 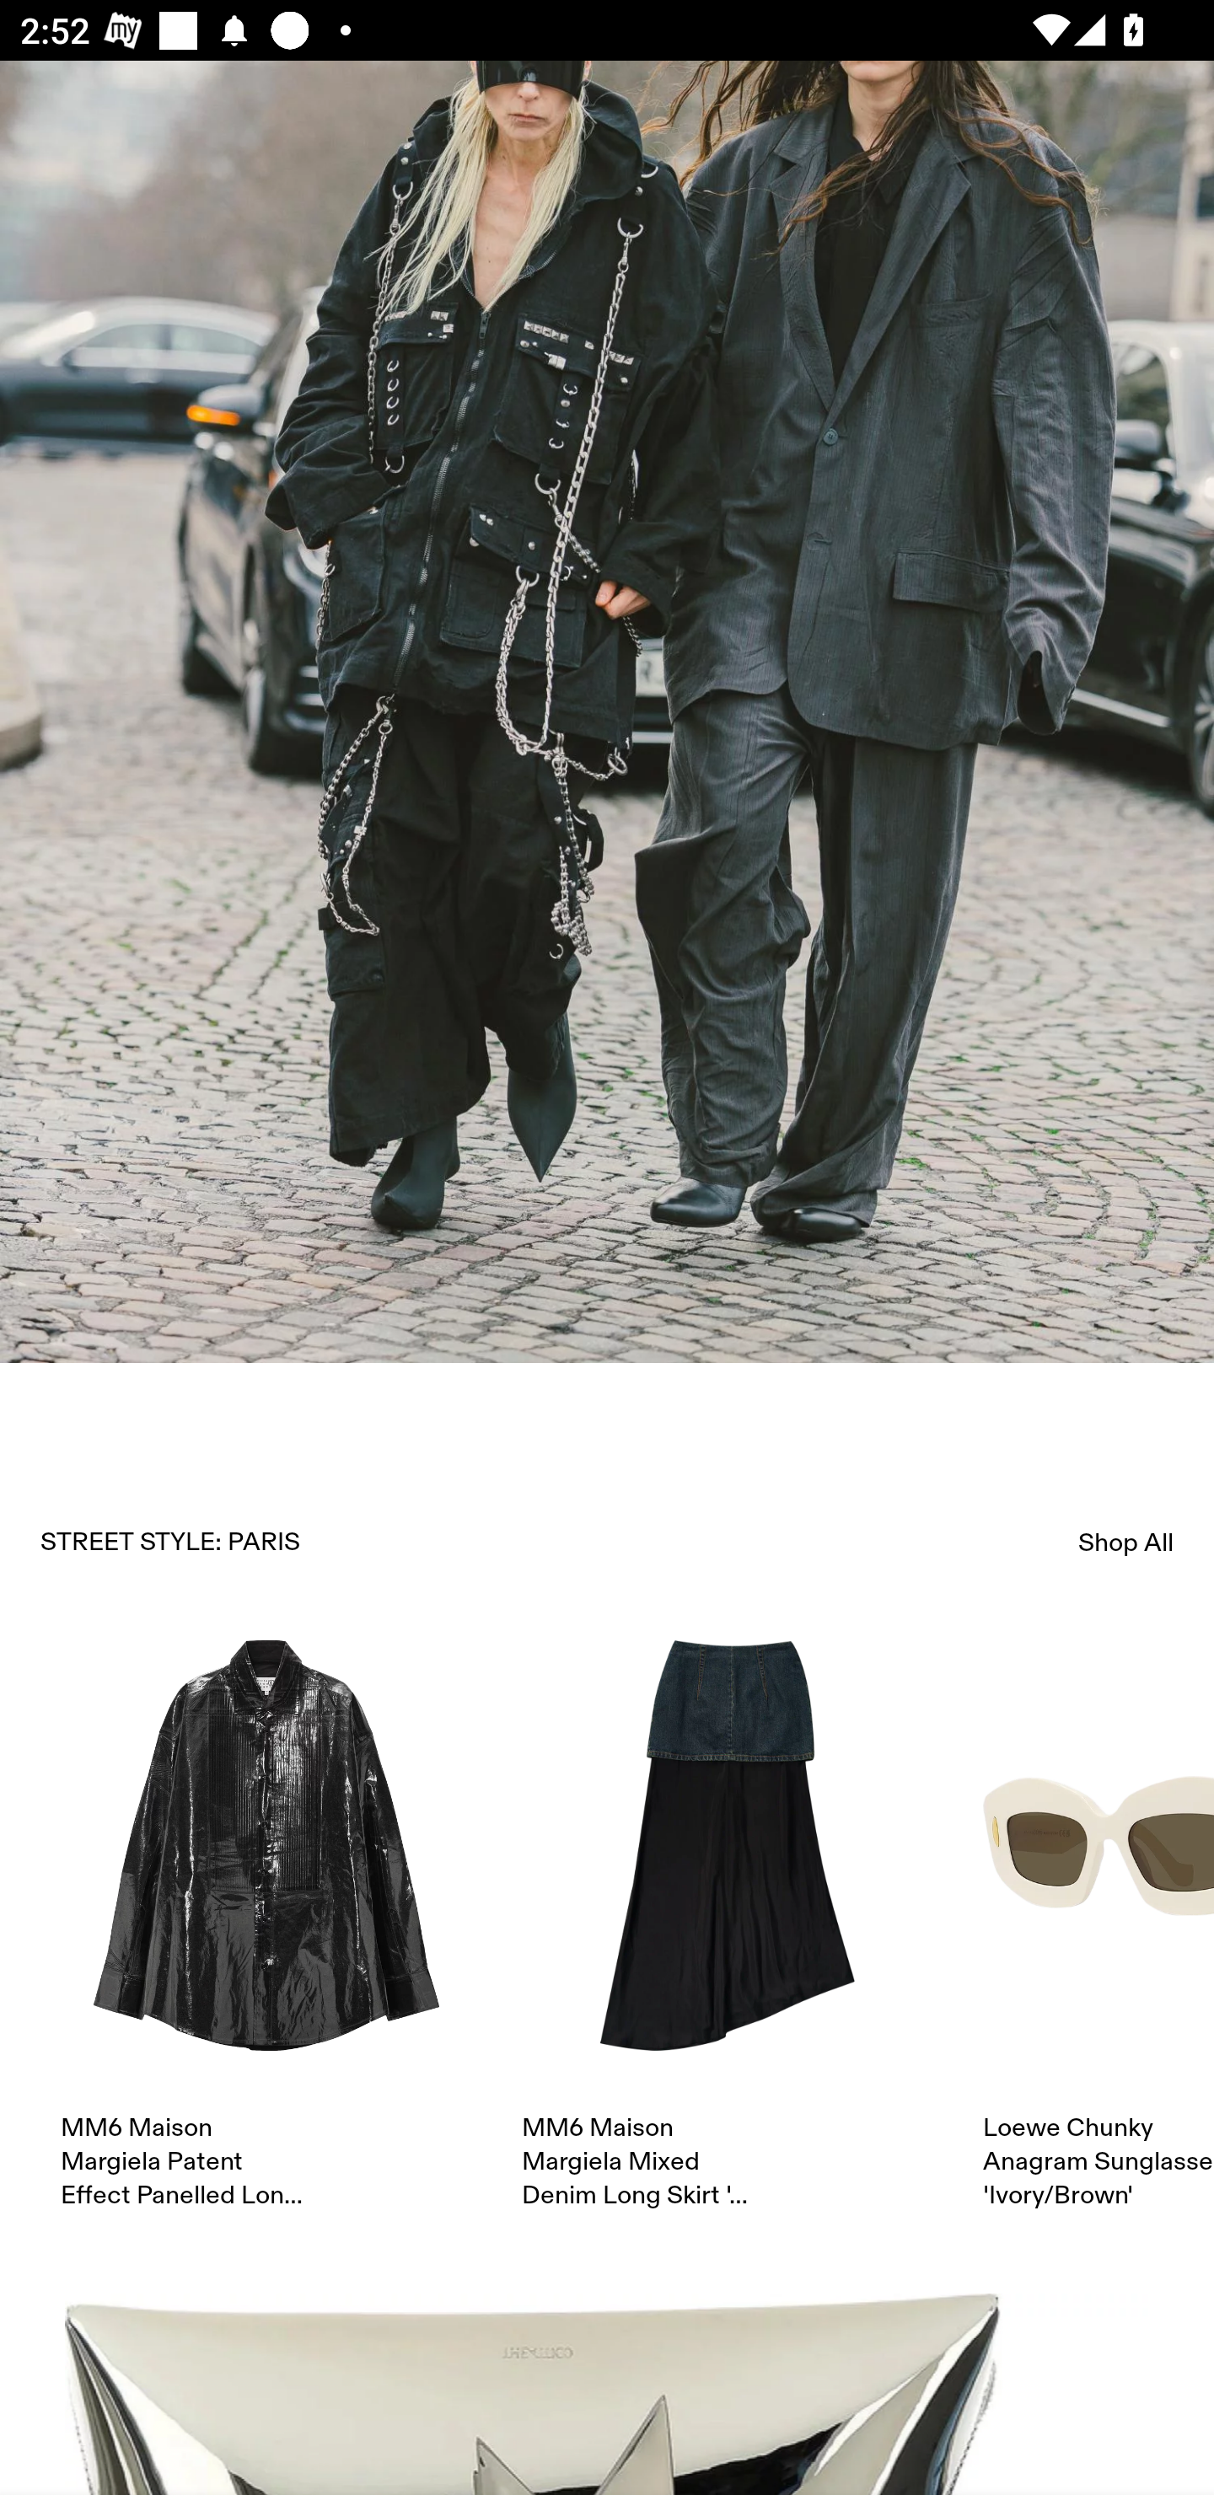 What do you see at coordinates (1099, 1925) in the screenshot?
I see `Loewe Chunky Anagram Sunglasses 'Ivory/Brown'` at bounding box center [1099, 1925].